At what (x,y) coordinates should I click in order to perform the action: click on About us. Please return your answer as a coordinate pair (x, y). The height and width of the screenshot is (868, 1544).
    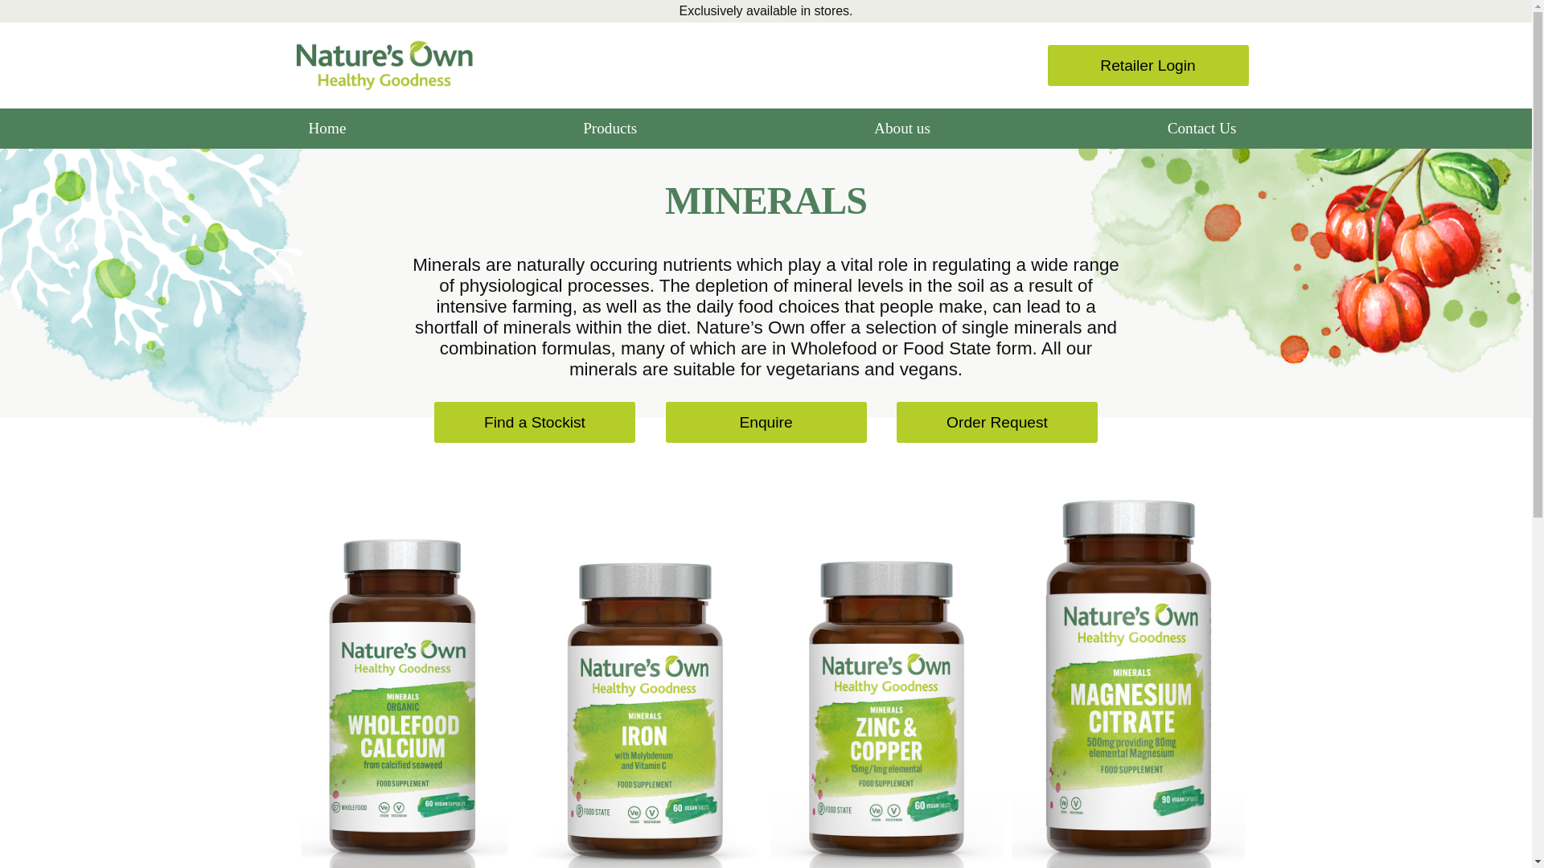
    Looking at the image, I should click on (901, 129).